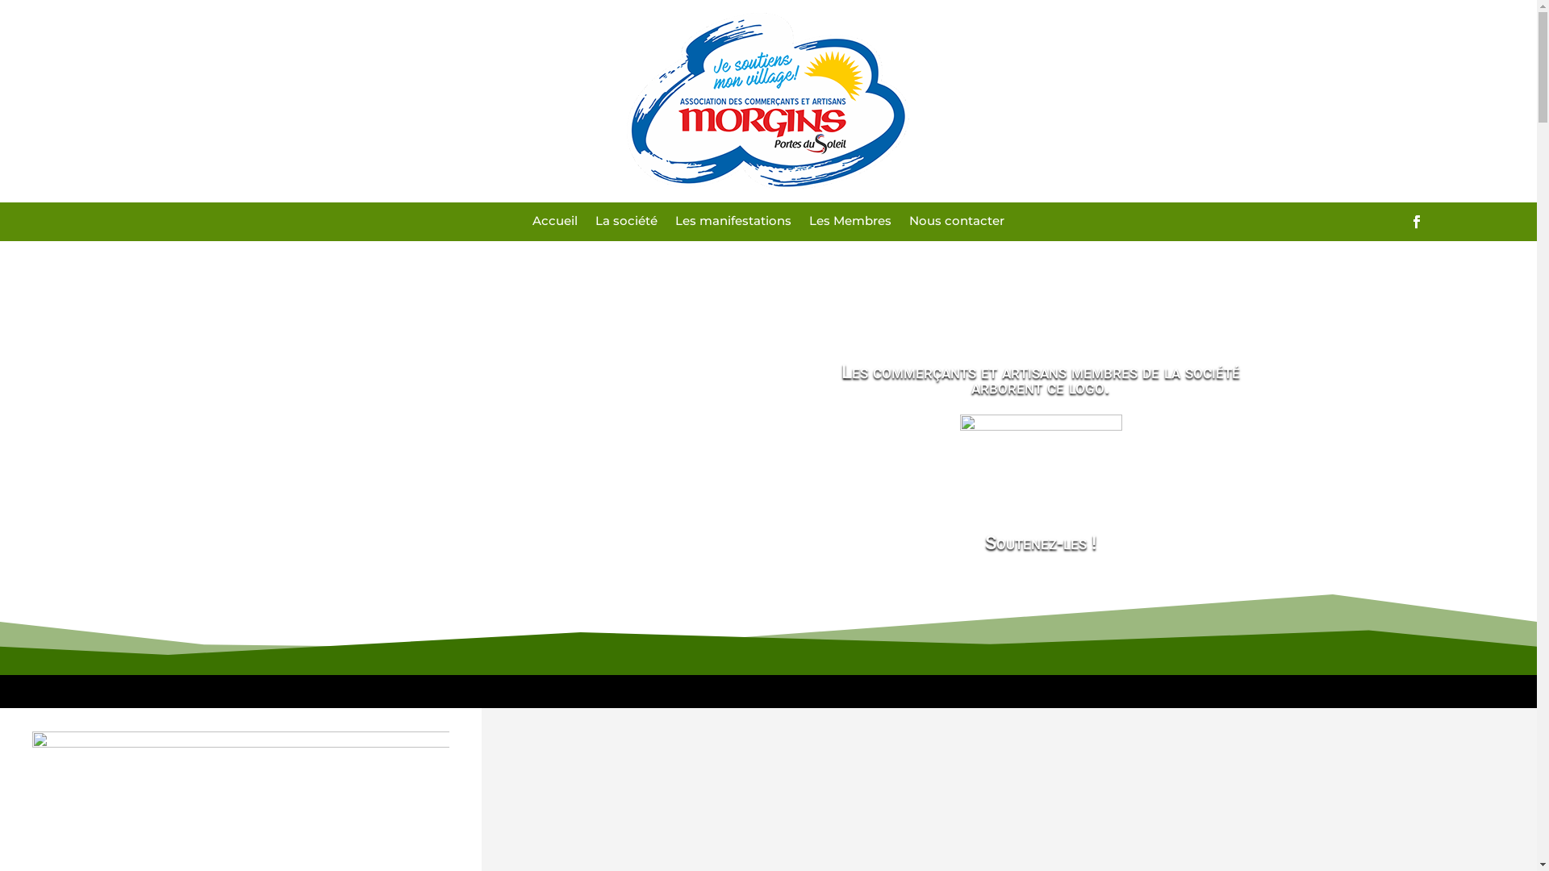  Describe the element at coordinates (733, 224) in the screenshot. I see `Les manifestations` at that location.